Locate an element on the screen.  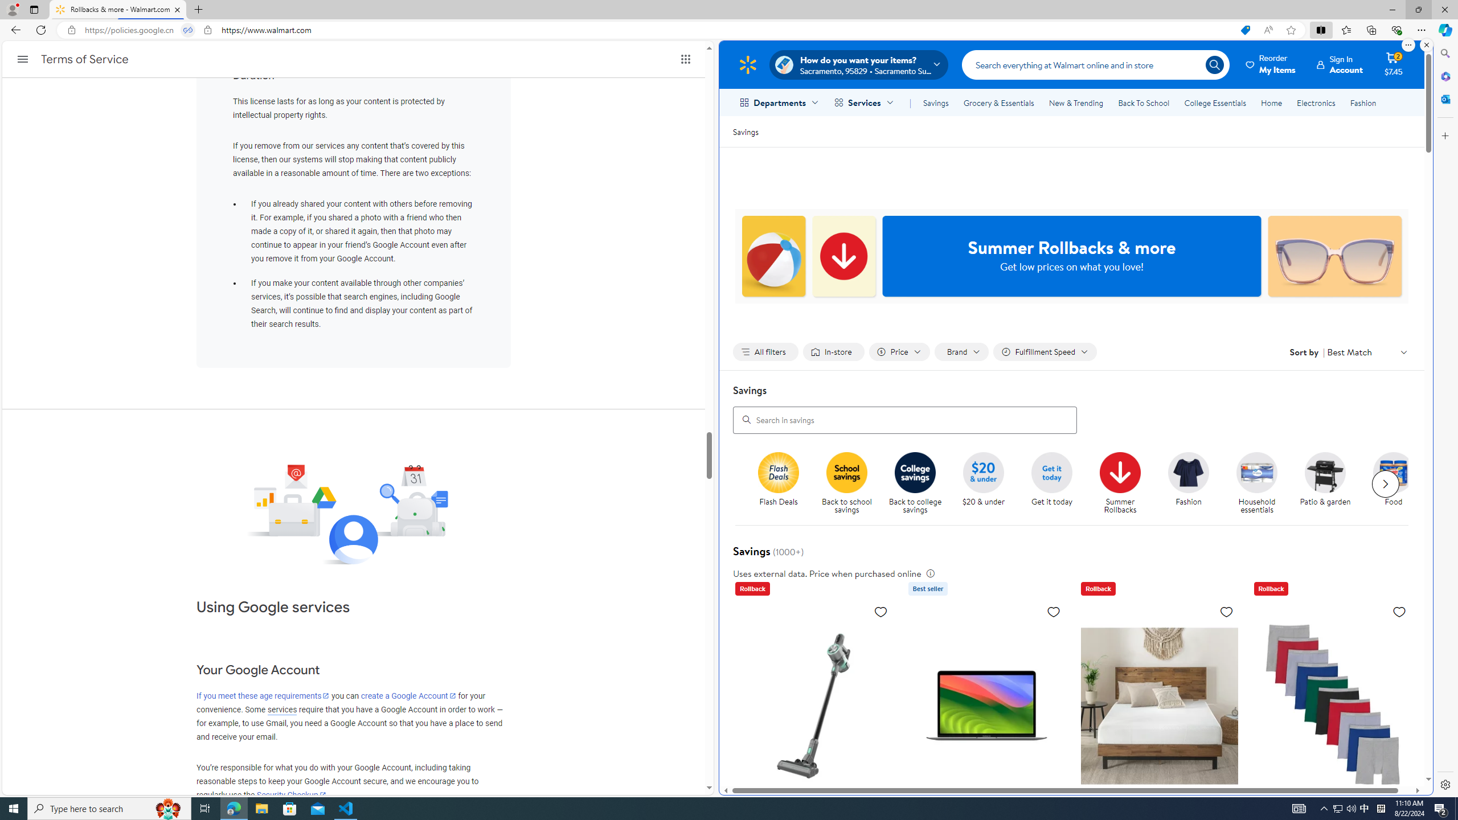
New & Trending is located at coordinates (1076, 102).